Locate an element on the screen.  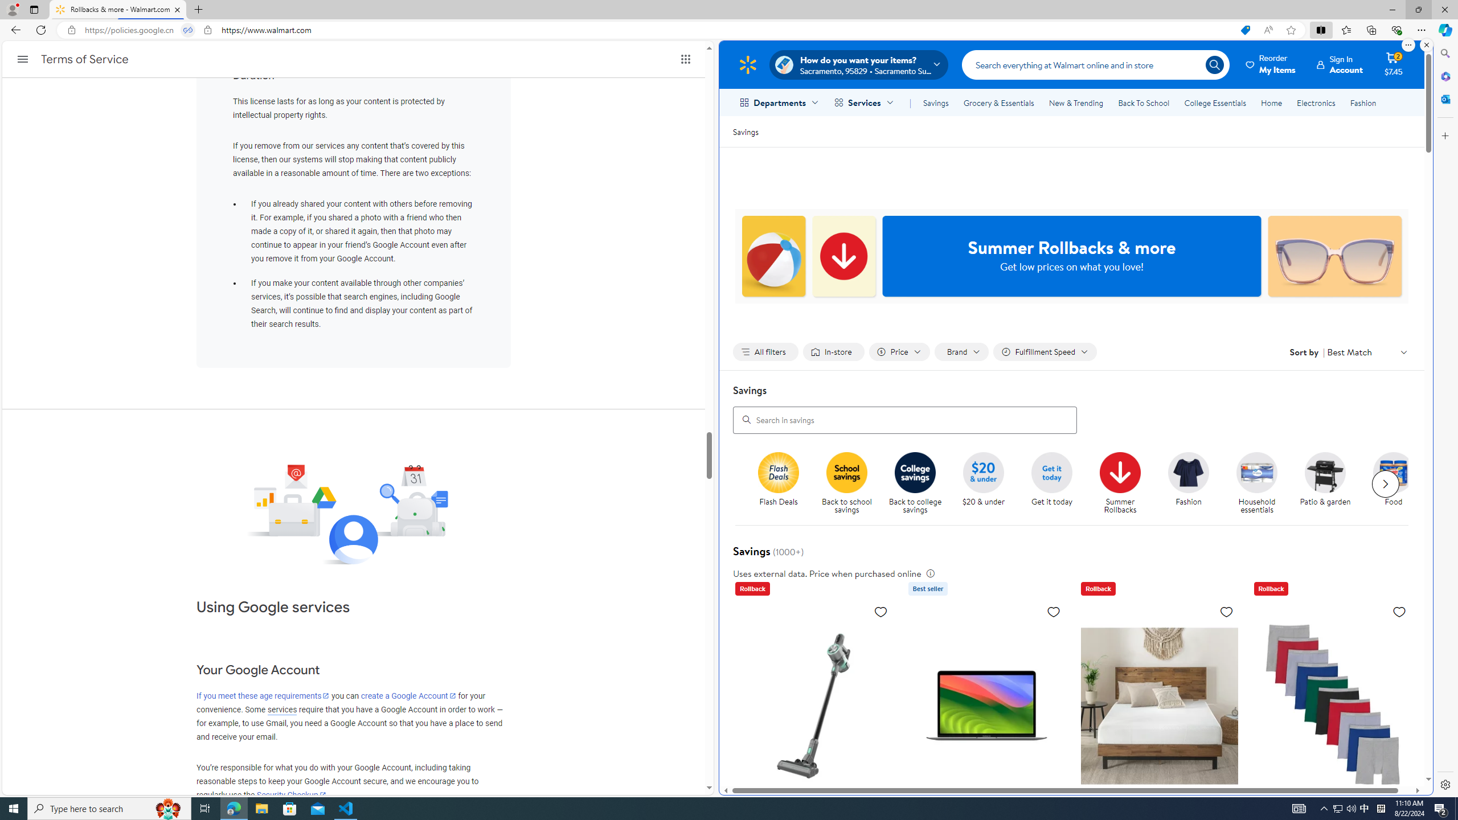
New & Trending is located at coordinates (1076, 102).